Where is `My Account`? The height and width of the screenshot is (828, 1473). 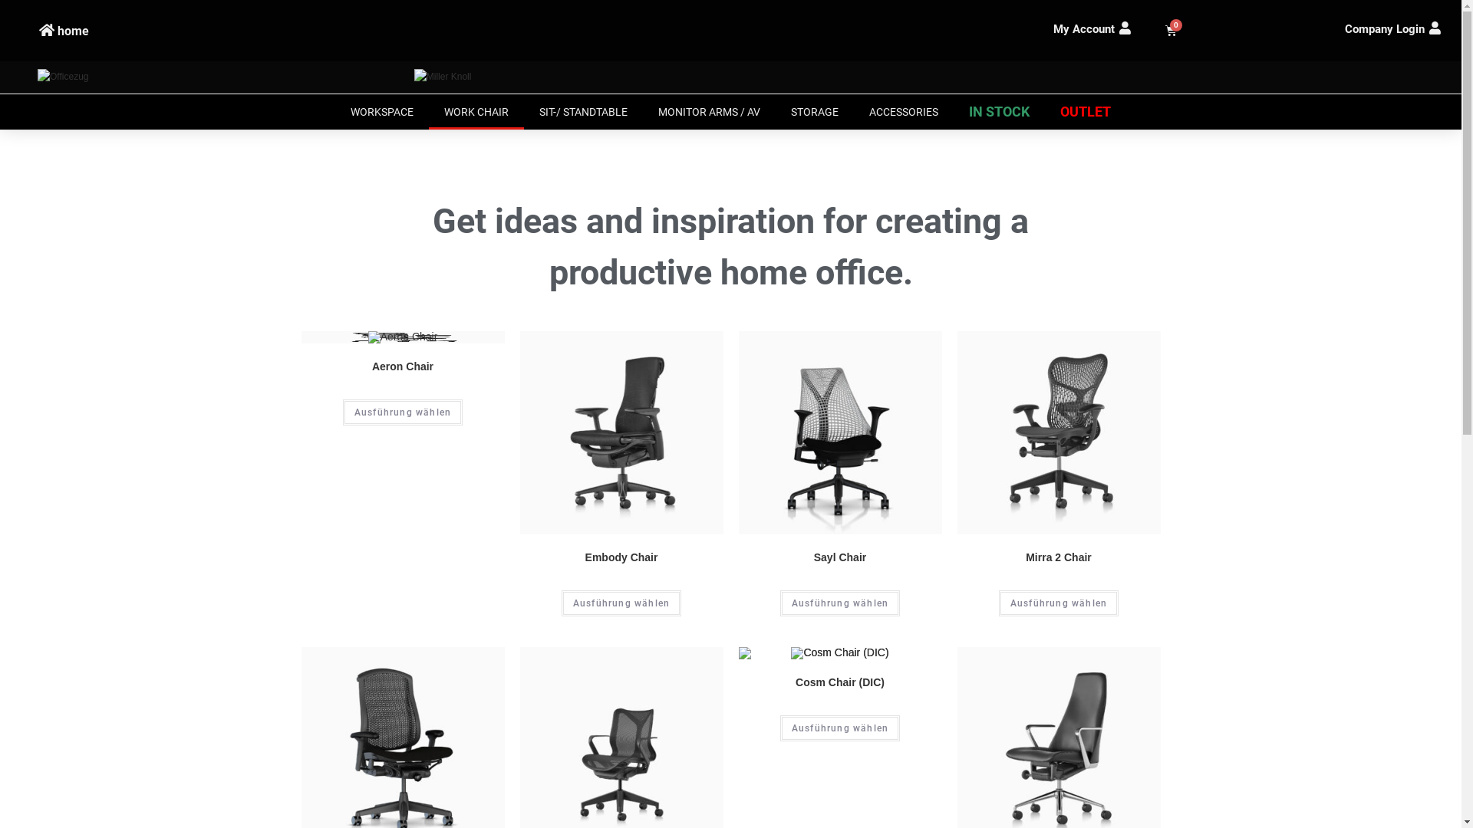
My Account is located at coordinates (1084, 29).